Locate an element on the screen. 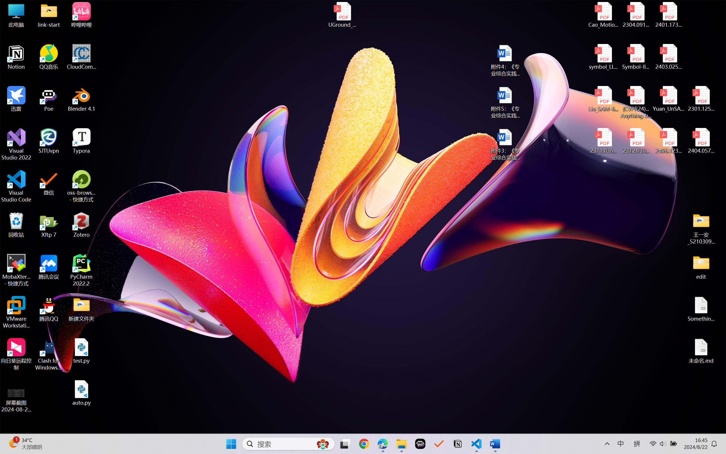 This screenshot has height=454, width=726. symbol_LLM.pdf is located at coordinates (603, 57).